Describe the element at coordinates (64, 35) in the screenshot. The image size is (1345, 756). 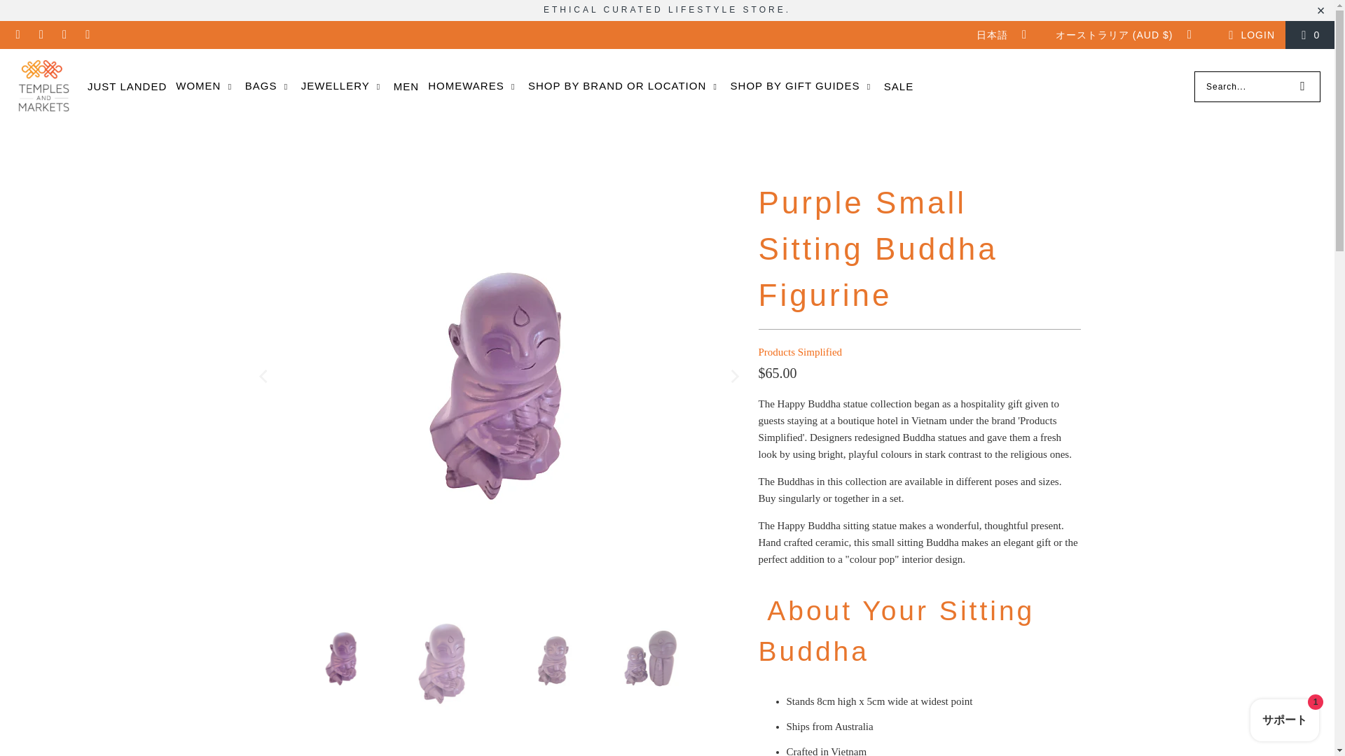
I see `Temples and Markets on Instagram` at that location.